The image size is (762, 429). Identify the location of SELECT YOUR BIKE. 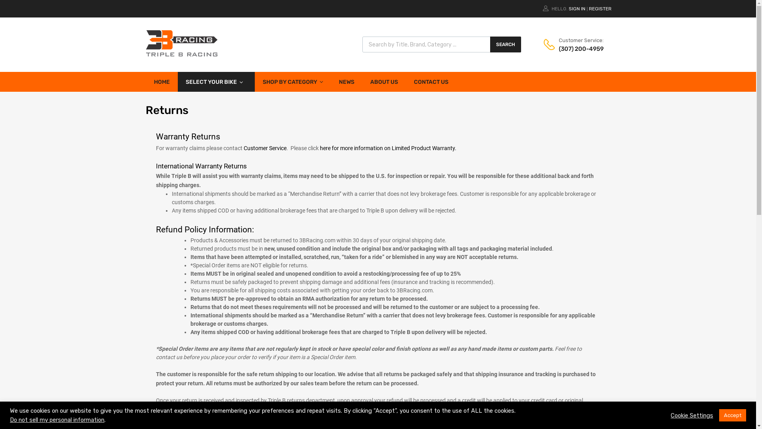
(216, 82).